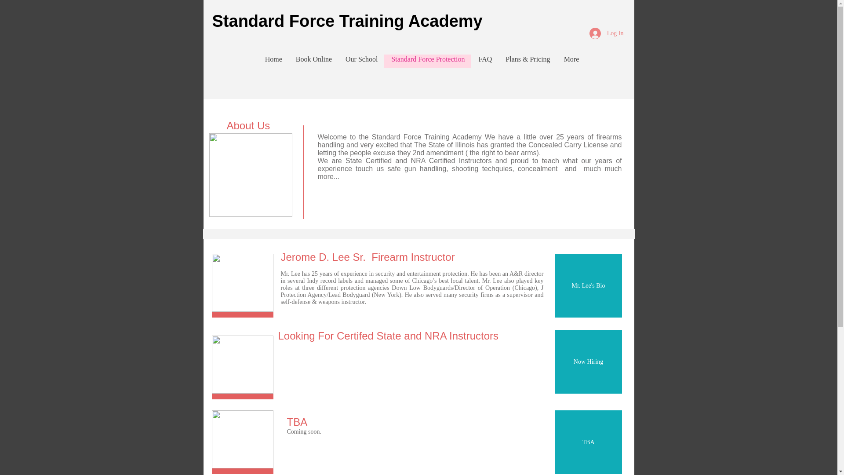 Image resolution: width=844 pixels, height=475 pixels. What do you see at coordinates (588, 362) in the screenshot?
I see `Now Hiring` at bounding box center [588, 362].